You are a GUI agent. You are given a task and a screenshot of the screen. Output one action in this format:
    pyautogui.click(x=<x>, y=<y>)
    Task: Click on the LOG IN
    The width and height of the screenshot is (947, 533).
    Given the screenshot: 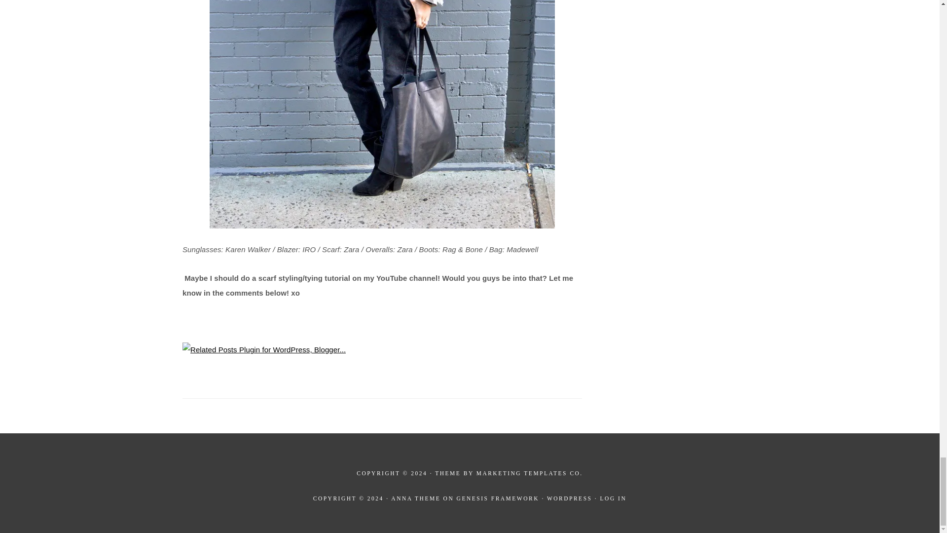 What is the action you would take?
    pyautogui.click(x=614, y=498)
    